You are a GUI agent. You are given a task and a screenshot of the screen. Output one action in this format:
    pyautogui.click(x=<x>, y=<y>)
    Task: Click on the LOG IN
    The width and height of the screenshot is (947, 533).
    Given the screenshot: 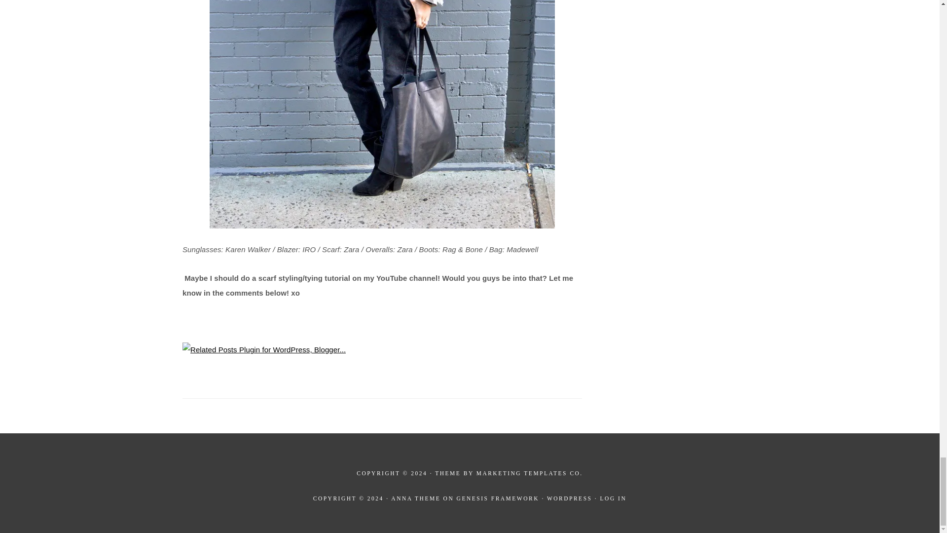 What is the action you would take?
    pyautogui.click(x=614, y=498)
    